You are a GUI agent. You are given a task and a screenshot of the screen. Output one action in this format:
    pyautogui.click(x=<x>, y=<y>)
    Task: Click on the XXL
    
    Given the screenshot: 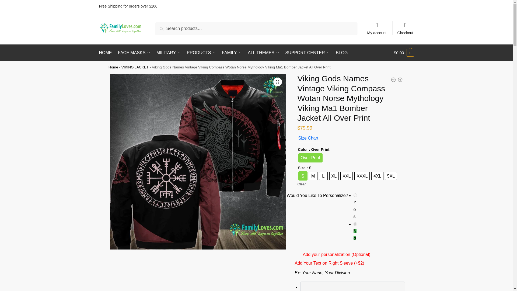 What is the action you would take?
    pyautogui.click(x=347, y=176)
    